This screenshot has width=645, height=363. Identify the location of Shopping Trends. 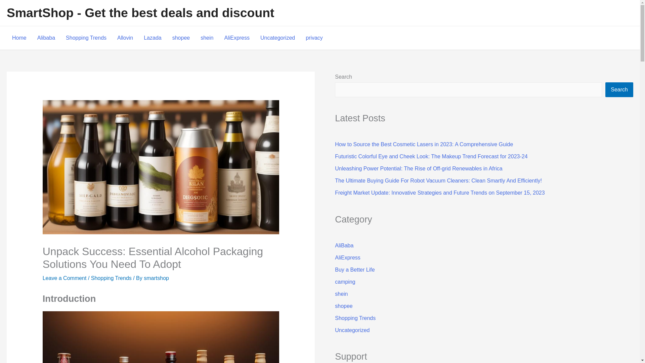
(111, 278).